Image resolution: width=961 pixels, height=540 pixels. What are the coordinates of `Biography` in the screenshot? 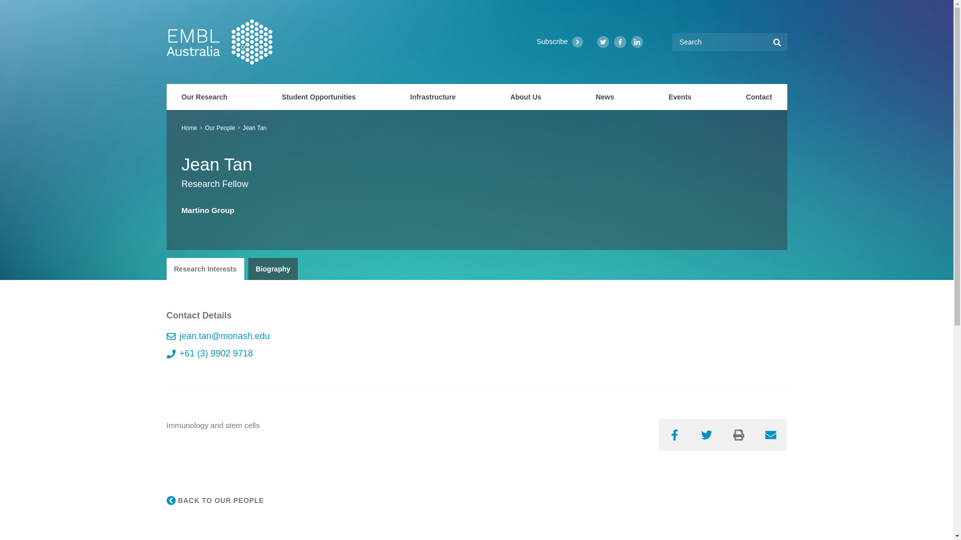 It's located at (273, 269).